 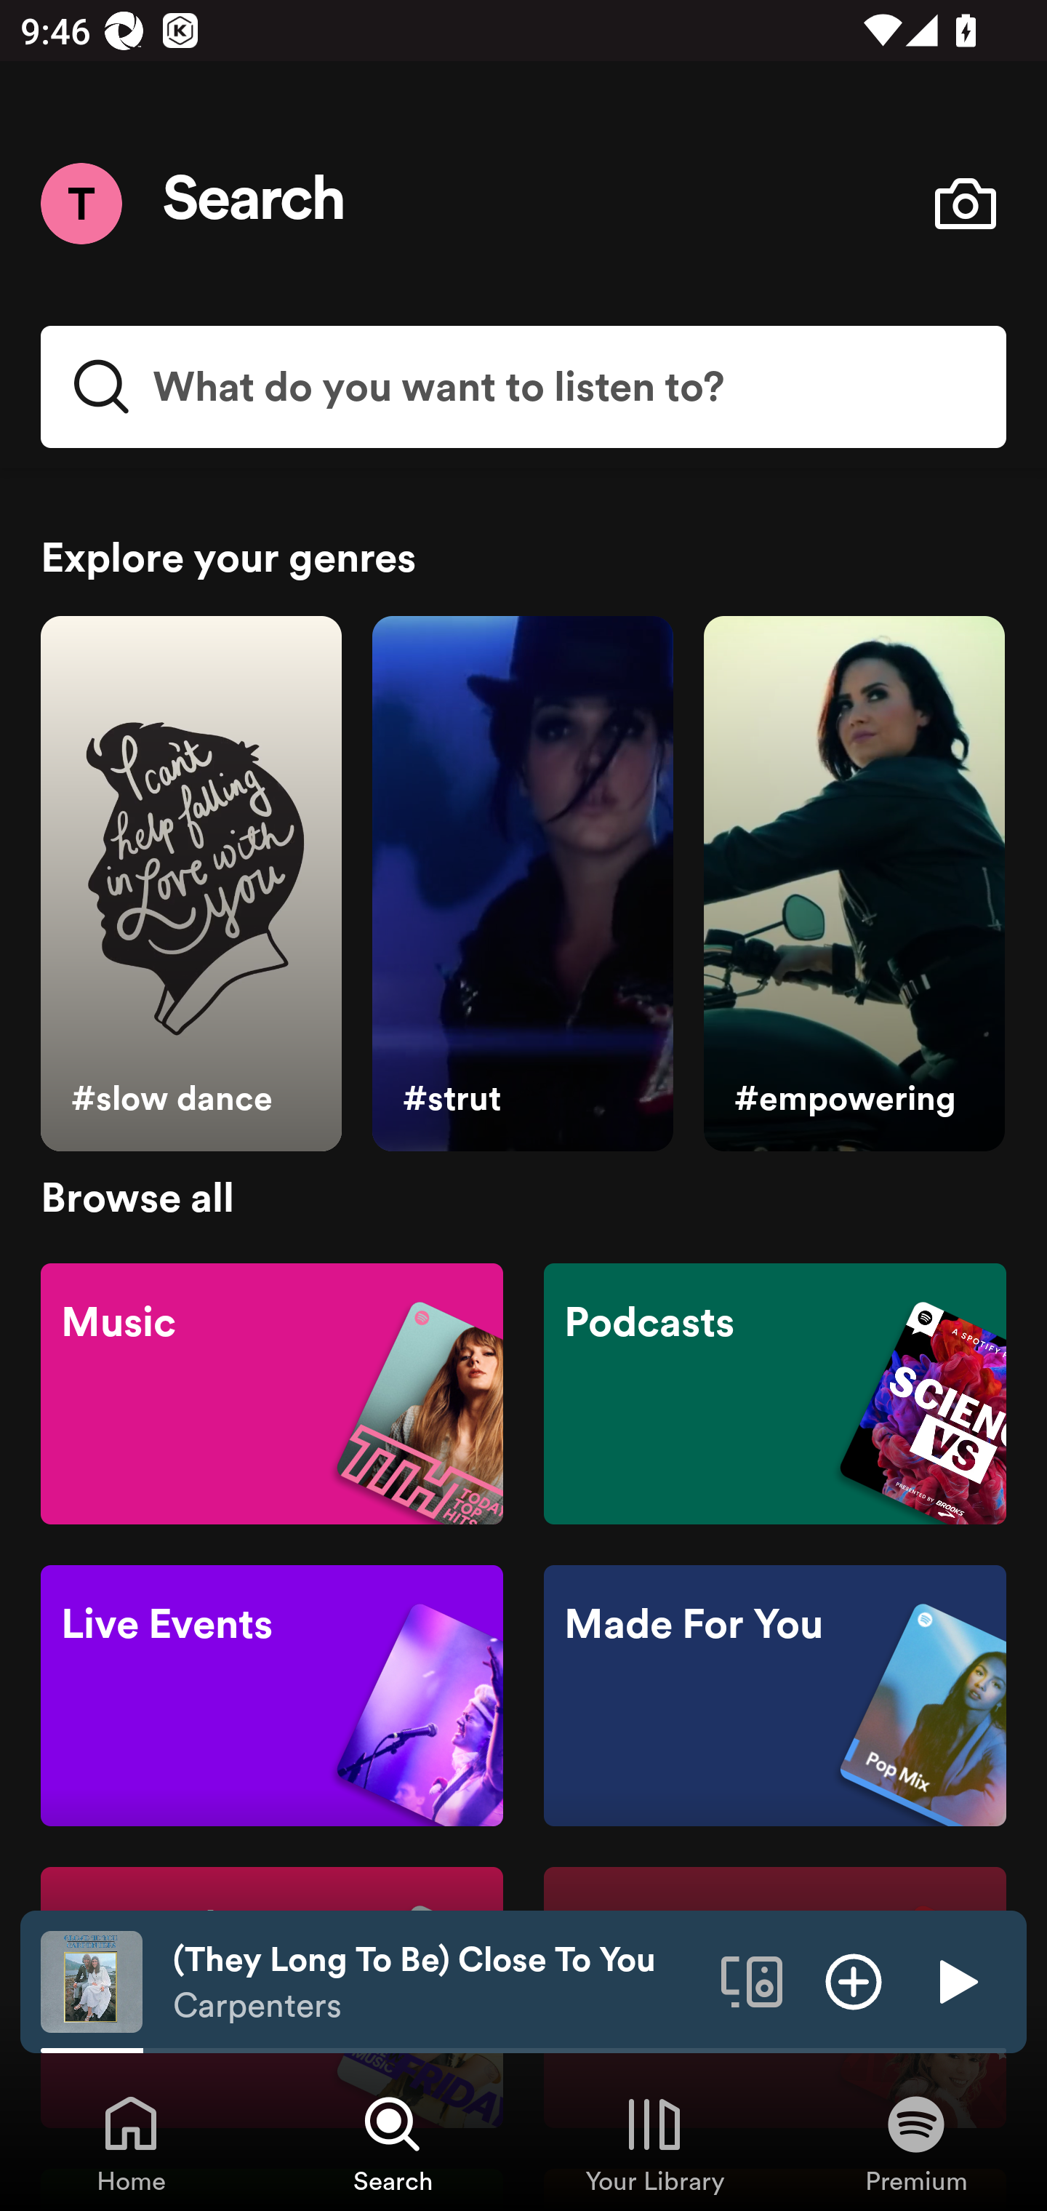 I want to click on The cover art of the currently playing track, so click(x=92, y=1980).